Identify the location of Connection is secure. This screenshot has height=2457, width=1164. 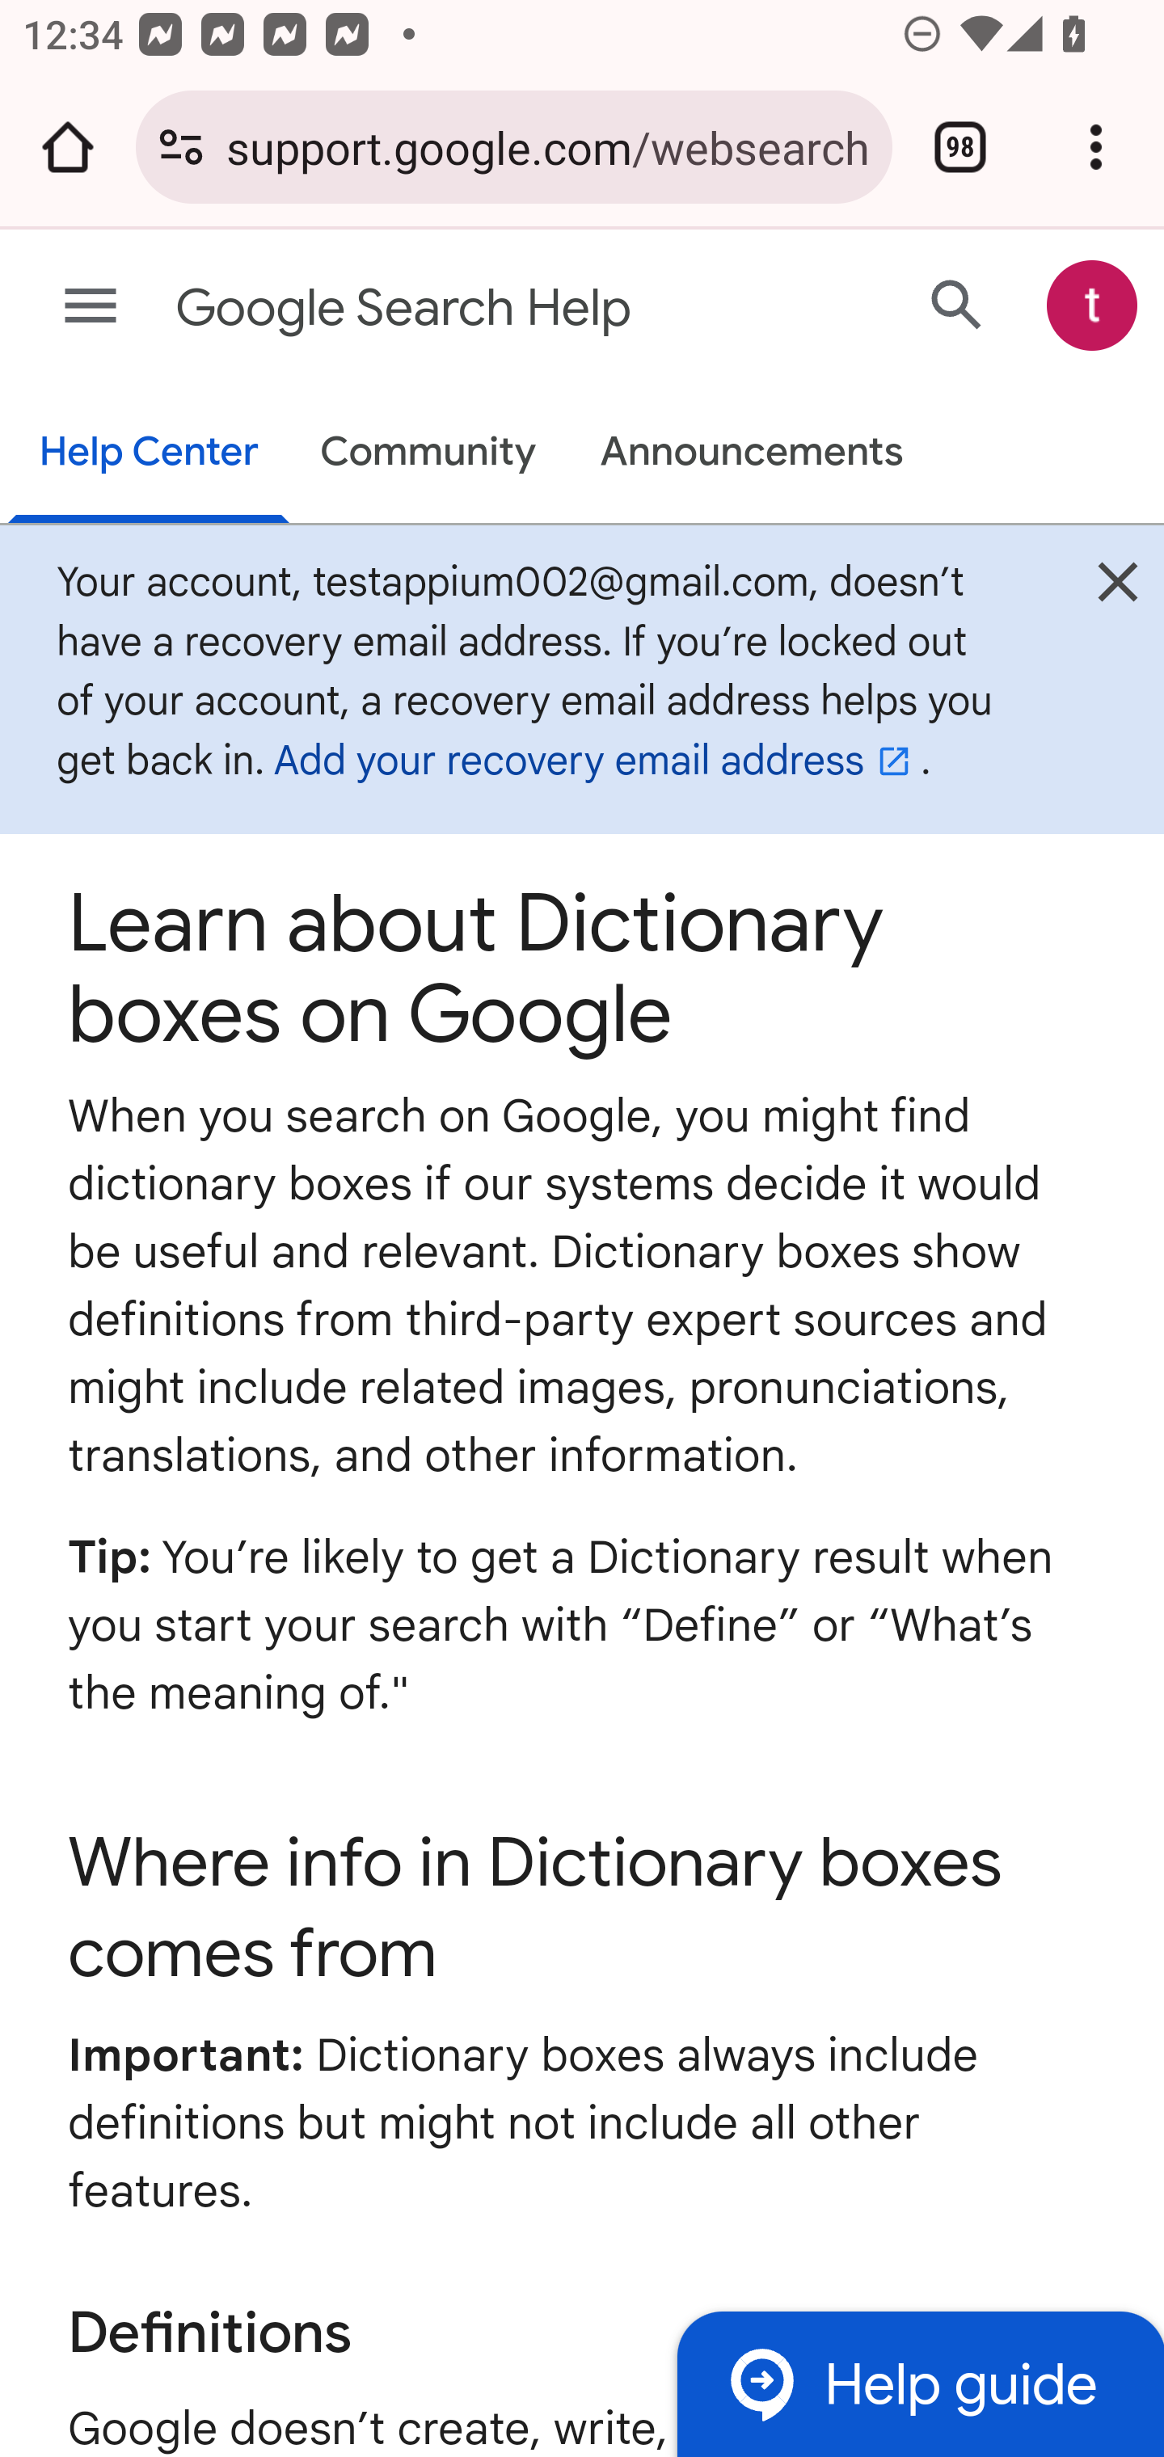
(181, 147).